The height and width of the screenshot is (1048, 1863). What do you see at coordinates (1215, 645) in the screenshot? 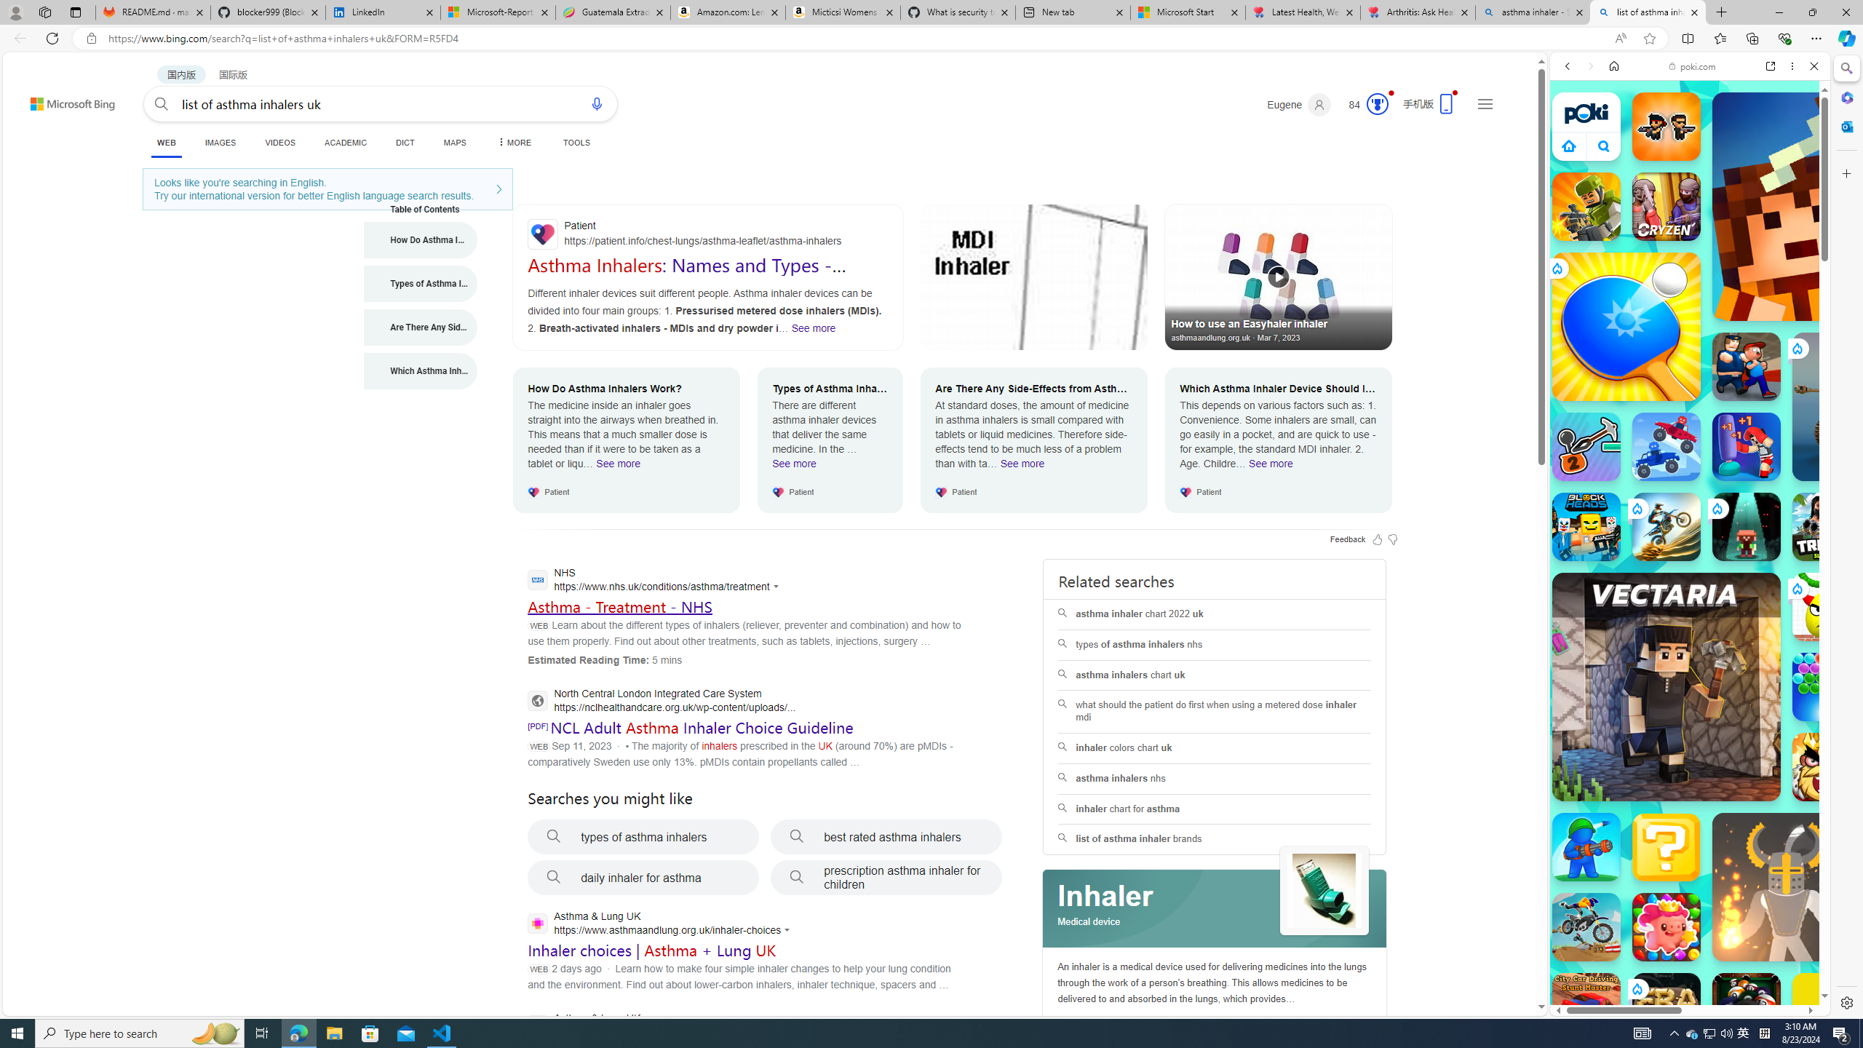
I see `types of asthma inhalers nhs` at bounding box center [1215, 645].